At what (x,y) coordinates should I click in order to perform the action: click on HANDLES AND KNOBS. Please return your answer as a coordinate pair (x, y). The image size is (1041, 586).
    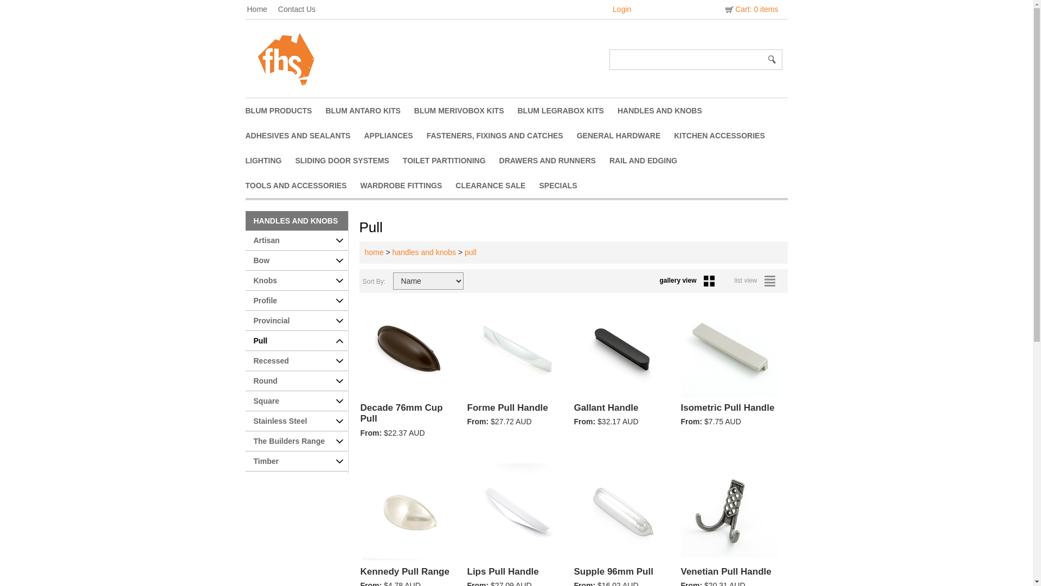
    Looking at the image, I should click on (296, 221).